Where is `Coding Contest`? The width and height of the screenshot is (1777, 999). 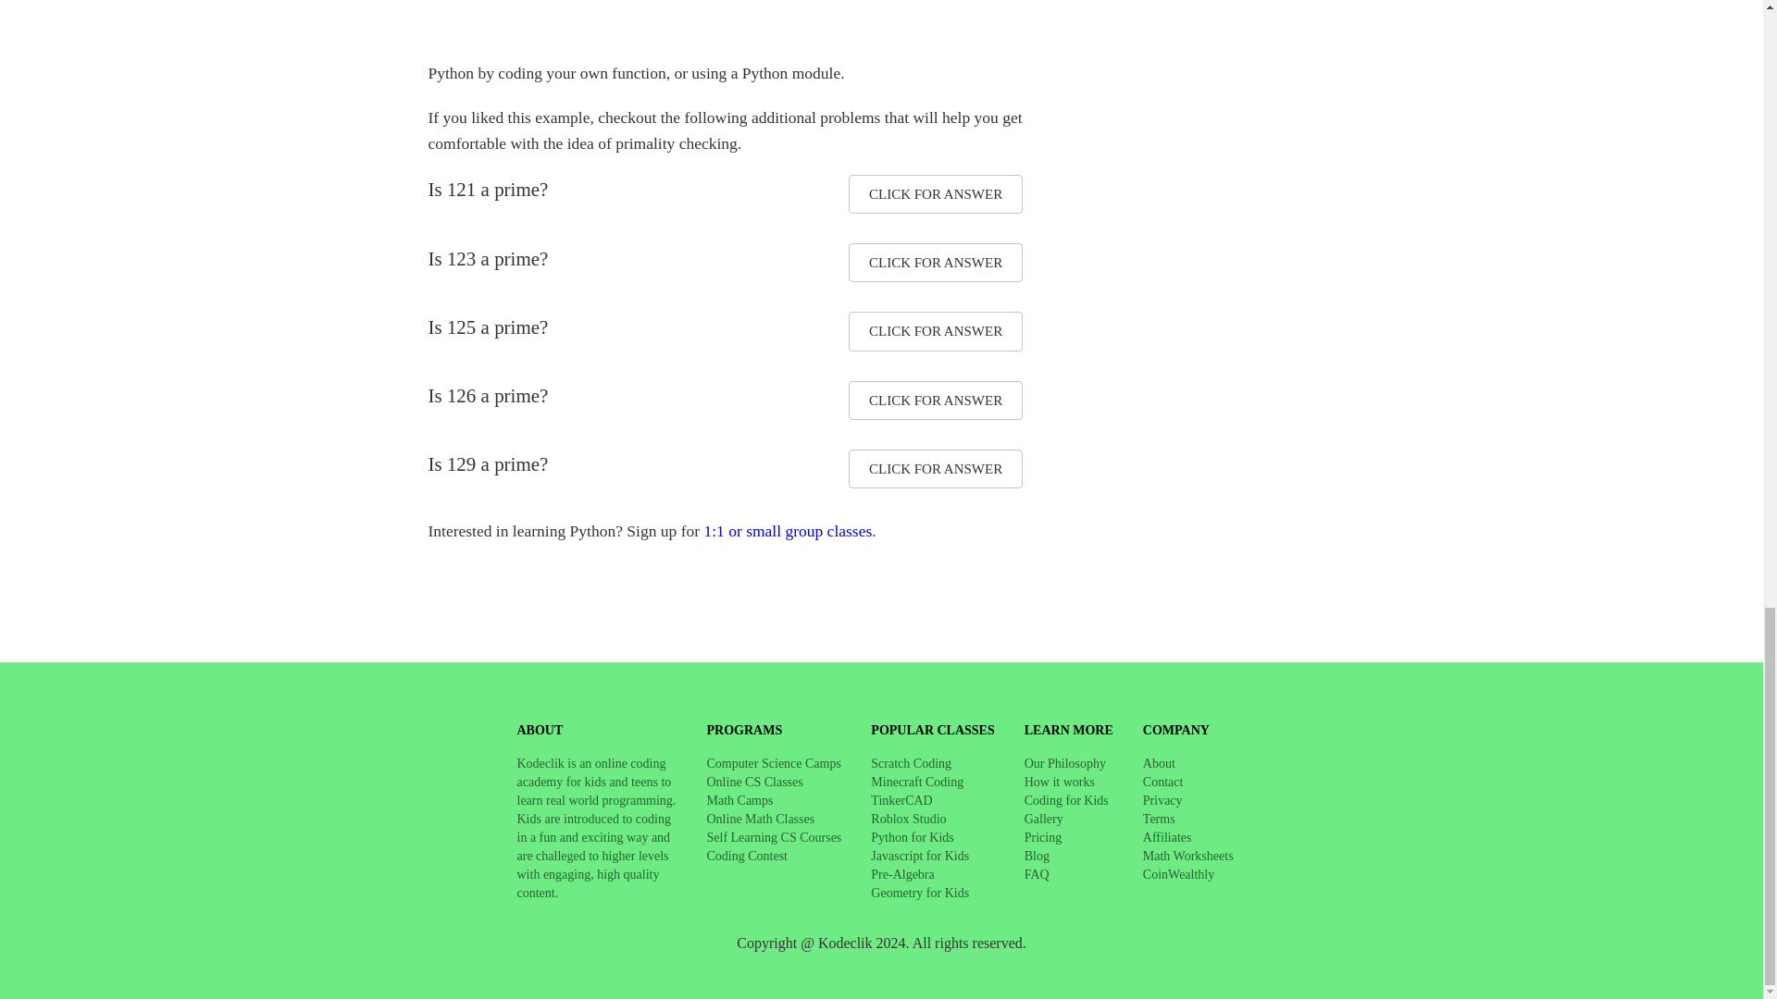 Coding Contest is located at coordinates (748, 857).